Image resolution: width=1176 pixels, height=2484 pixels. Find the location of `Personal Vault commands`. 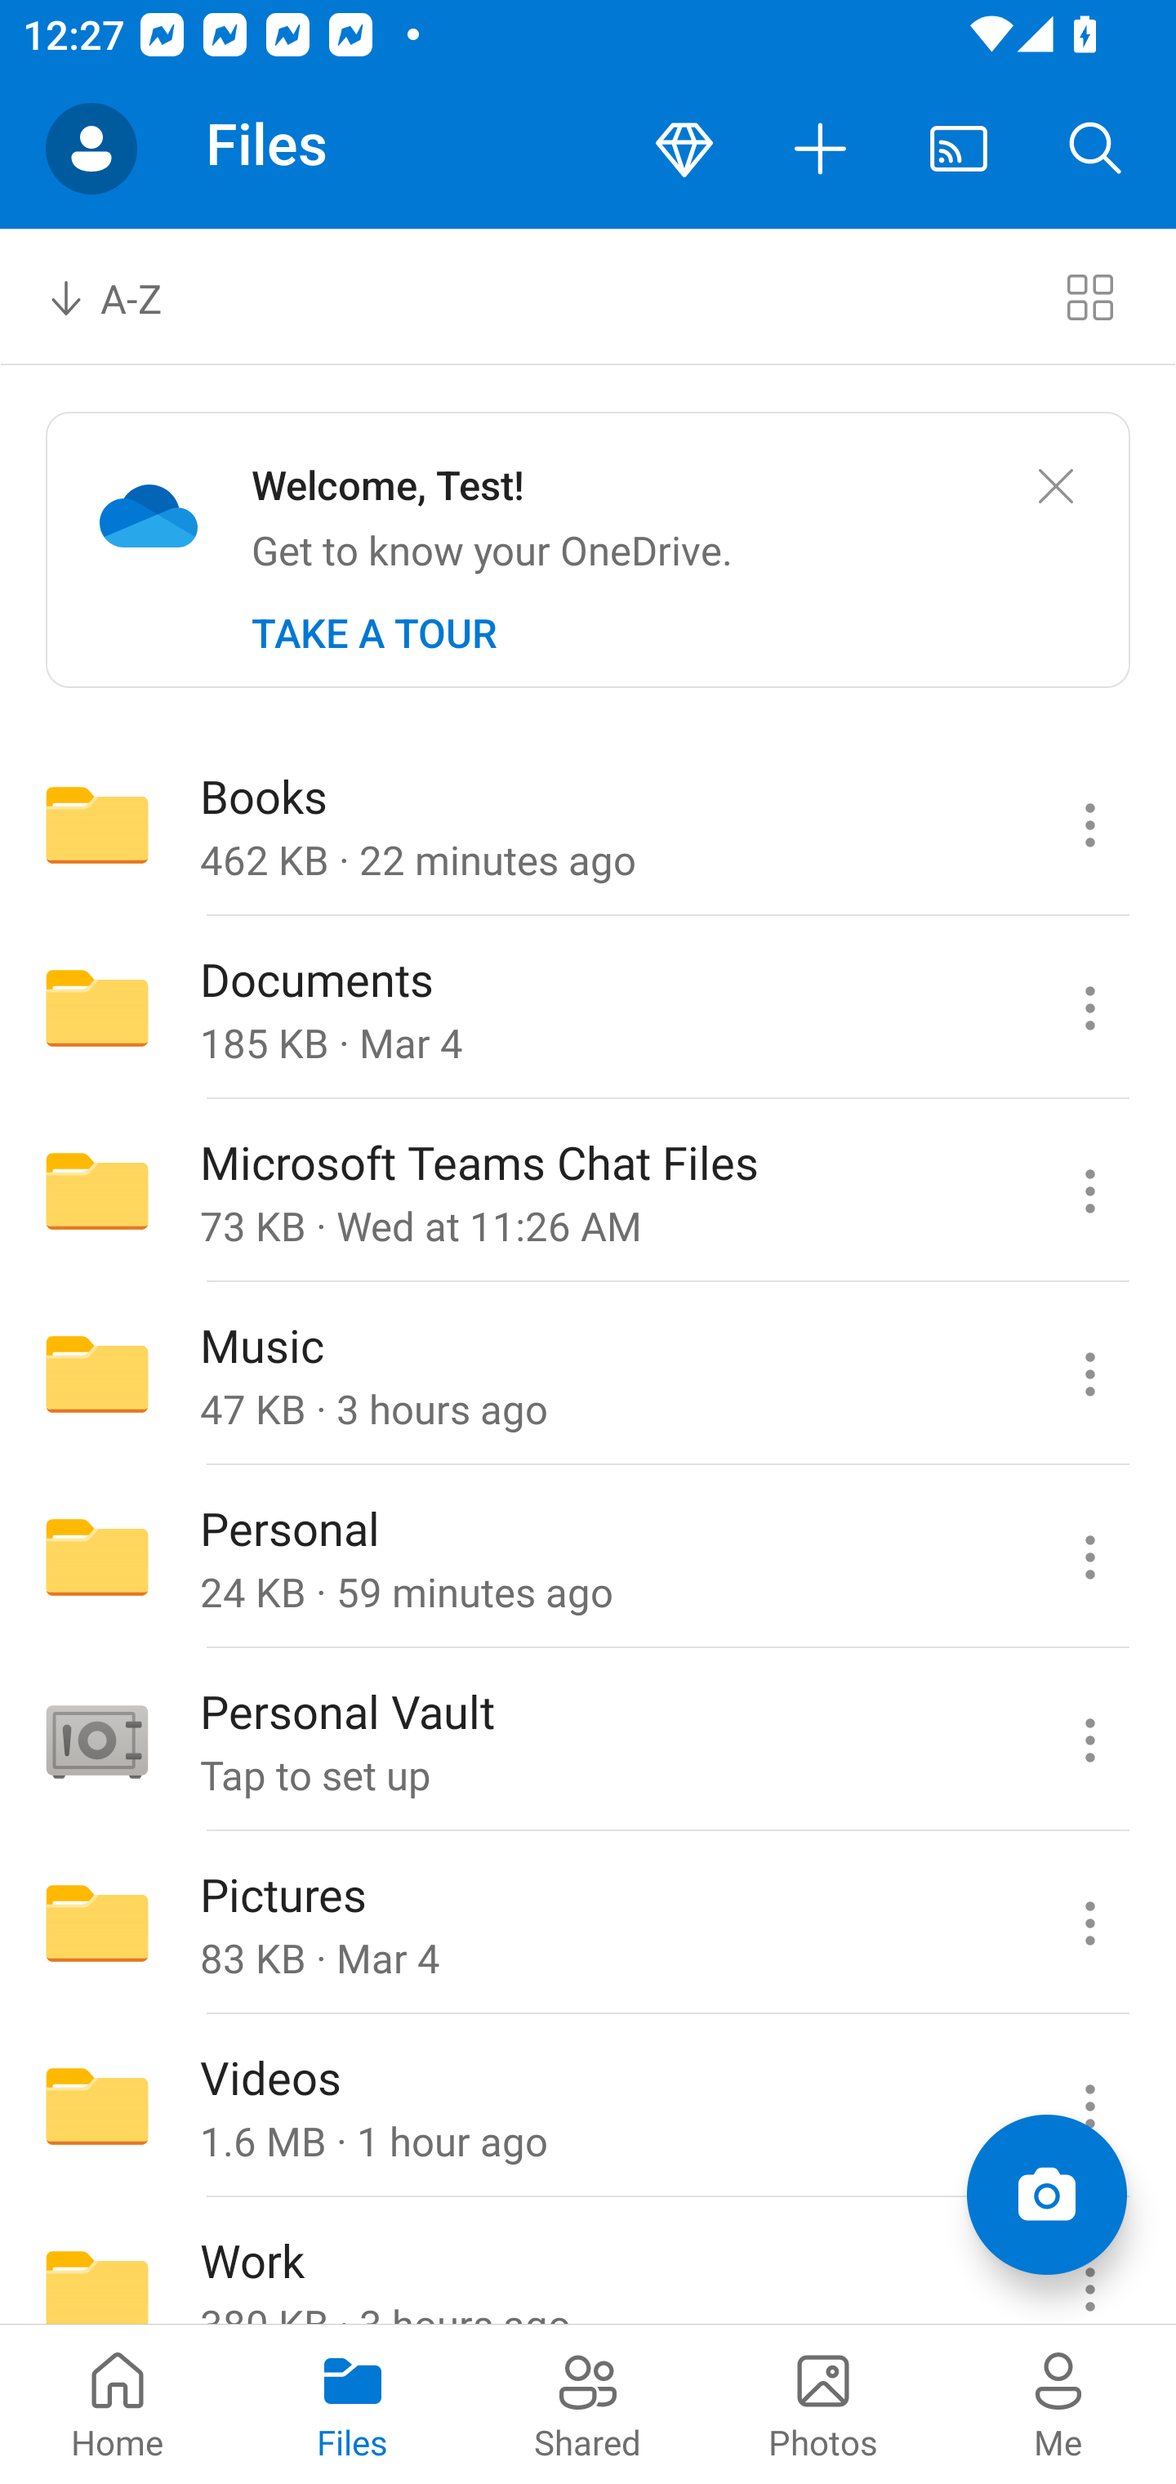

Personal Vault commands is located at coordinates (1089, 1740).